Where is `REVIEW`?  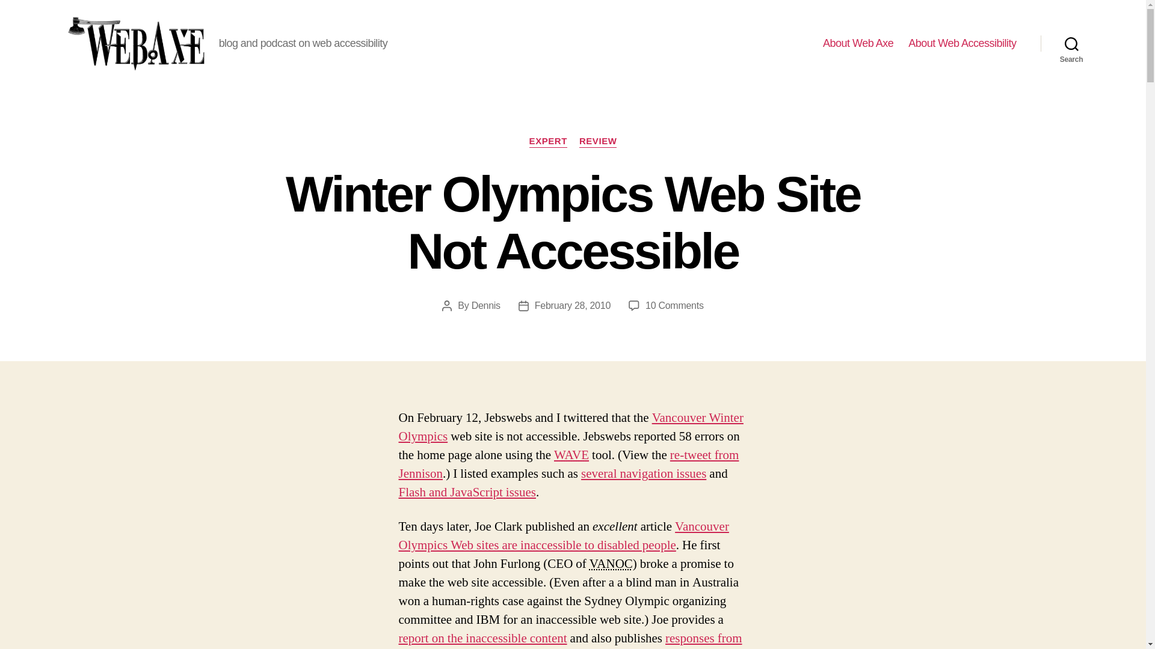
REVIEW is located at coordinates (598, 142).